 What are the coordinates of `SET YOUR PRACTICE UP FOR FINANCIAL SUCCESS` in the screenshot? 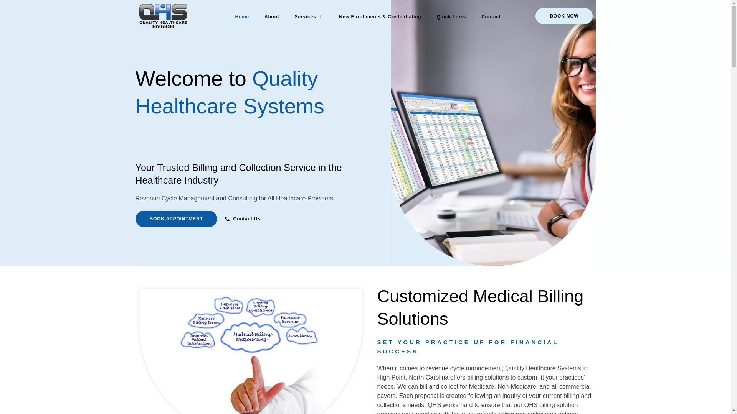 It's located at (486, 347).